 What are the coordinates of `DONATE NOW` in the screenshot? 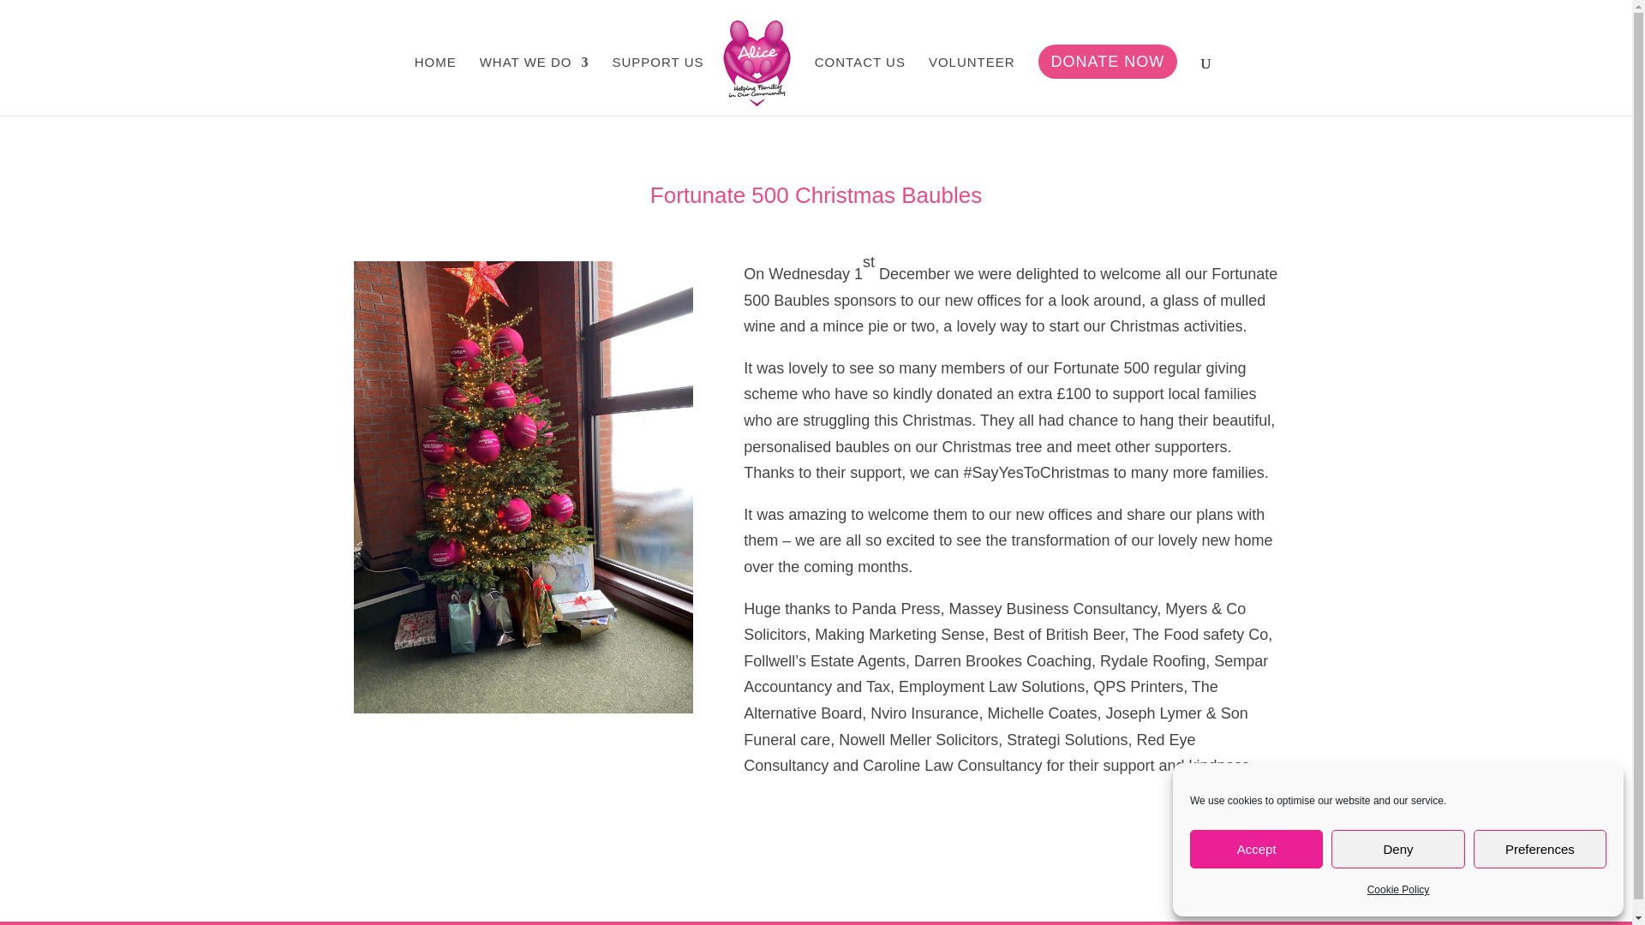 It's located at (1107, 86).